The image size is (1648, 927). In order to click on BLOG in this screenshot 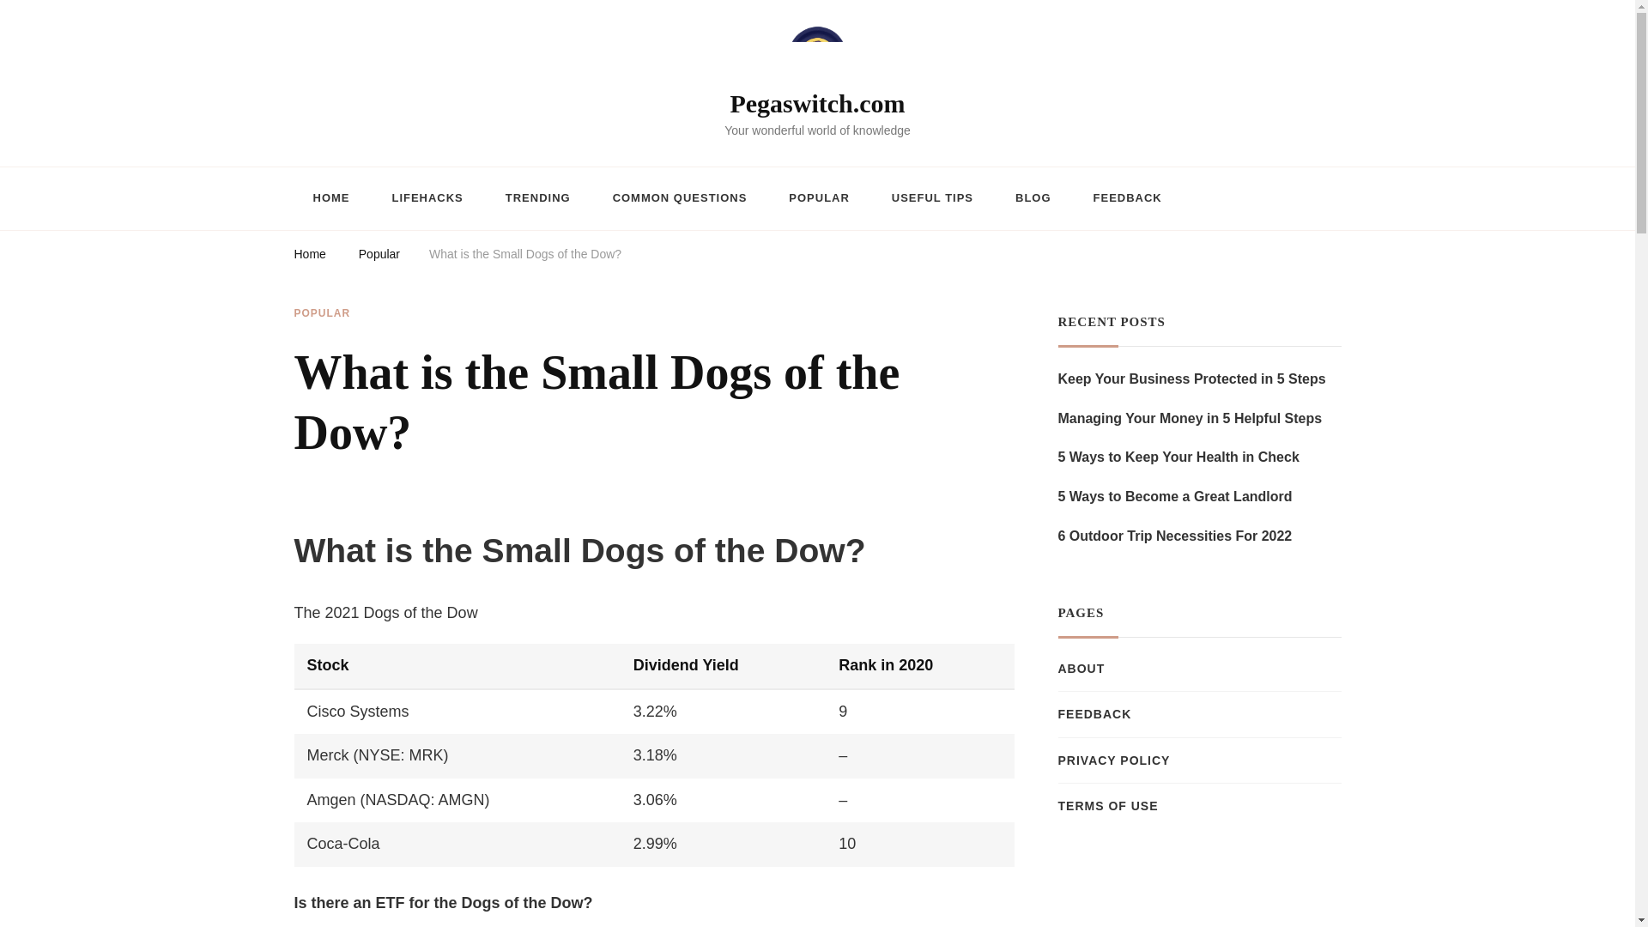, I will do `click(1033, 199)`.